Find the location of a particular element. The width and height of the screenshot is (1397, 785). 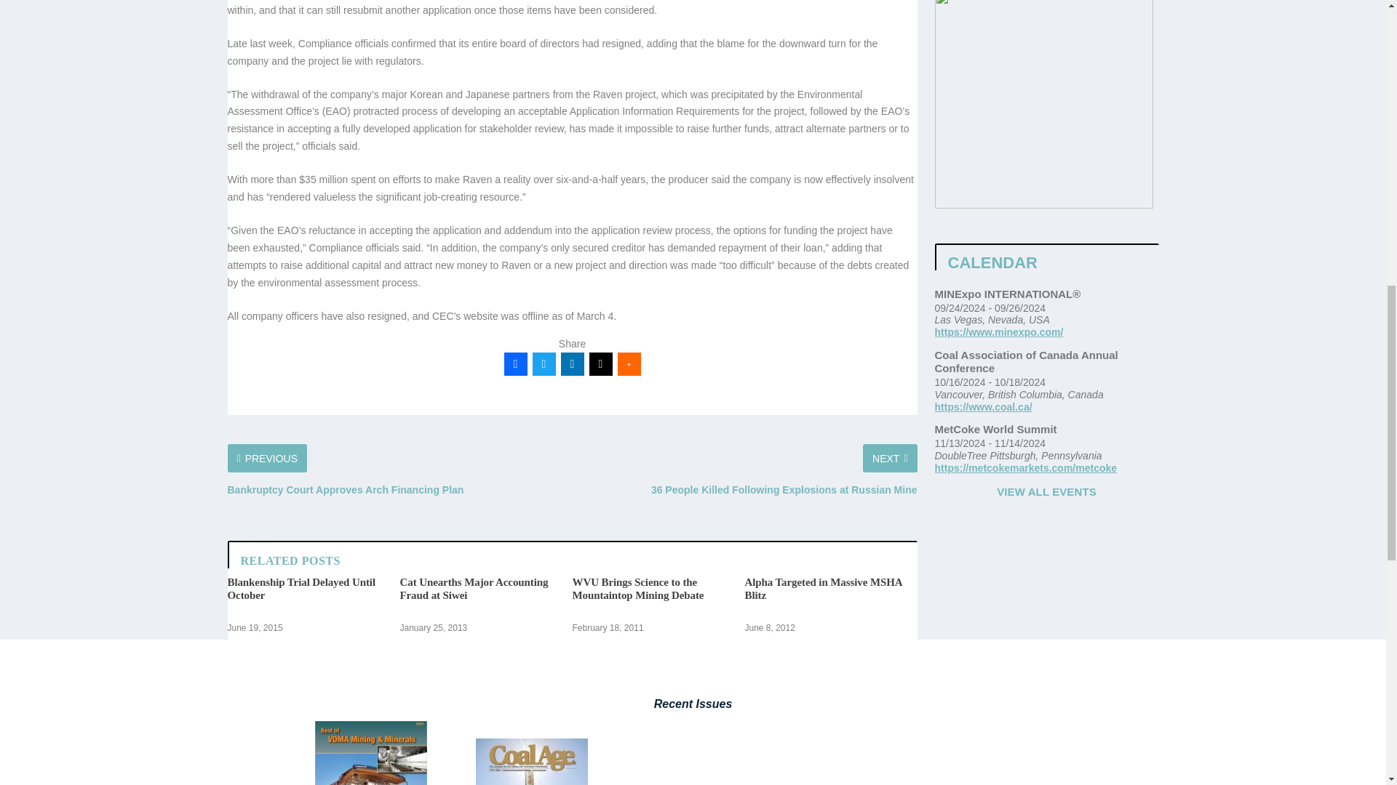

Tweet this ! is located at coordinates (544, 363).